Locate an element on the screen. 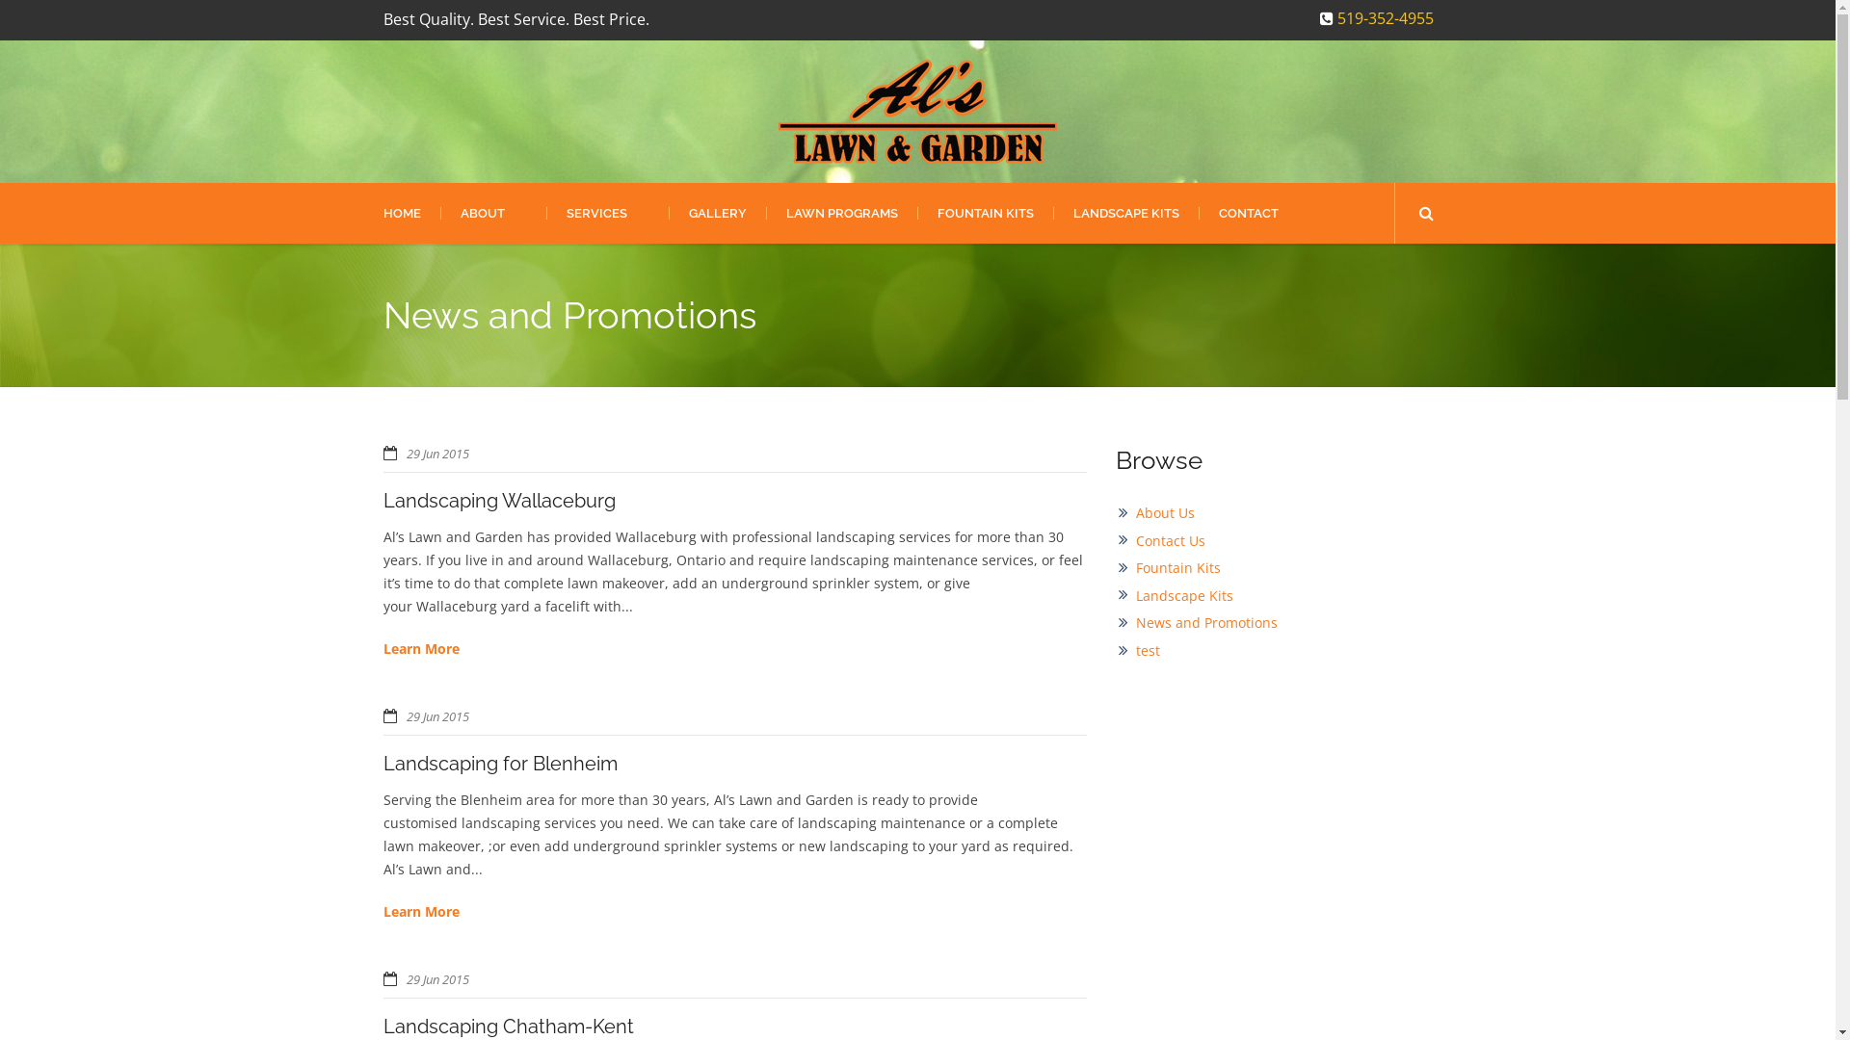  Learn More is located at coordinates (422, 649).